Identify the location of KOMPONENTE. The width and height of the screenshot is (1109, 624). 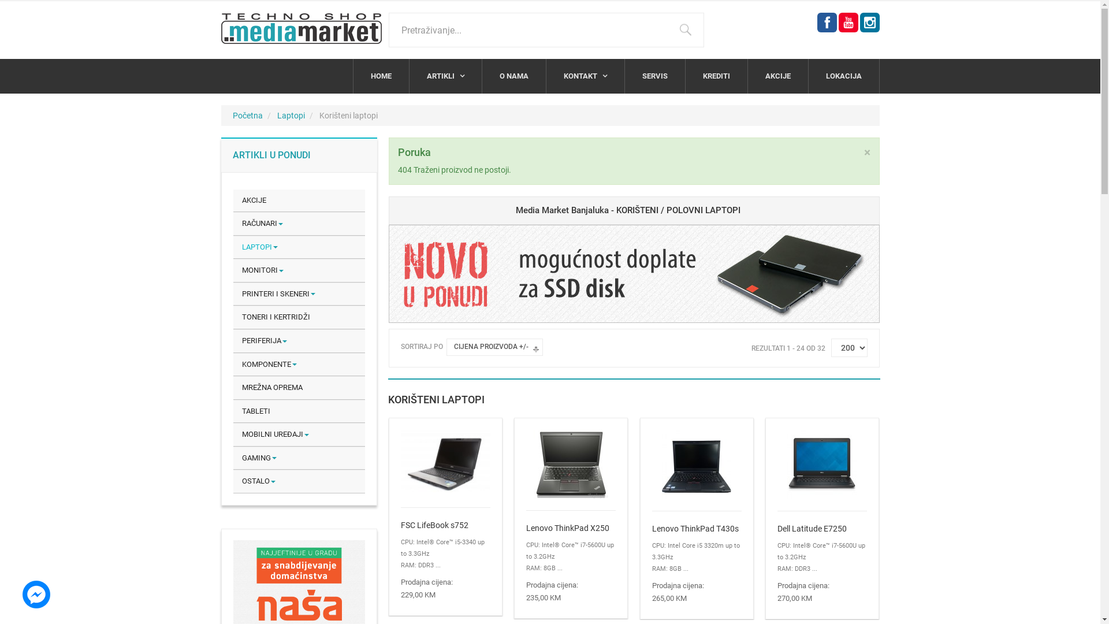
(299, 365).